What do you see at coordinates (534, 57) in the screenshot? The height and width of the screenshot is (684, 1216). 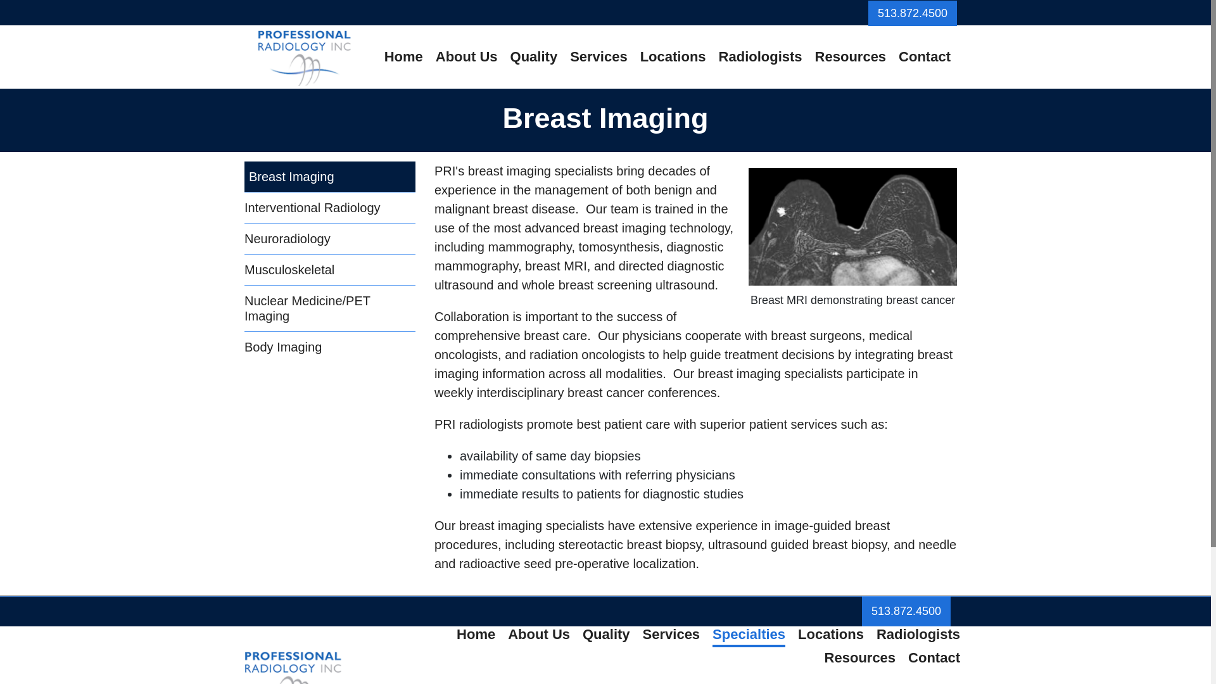 I see `Quality` at bounding box center [534, 57].